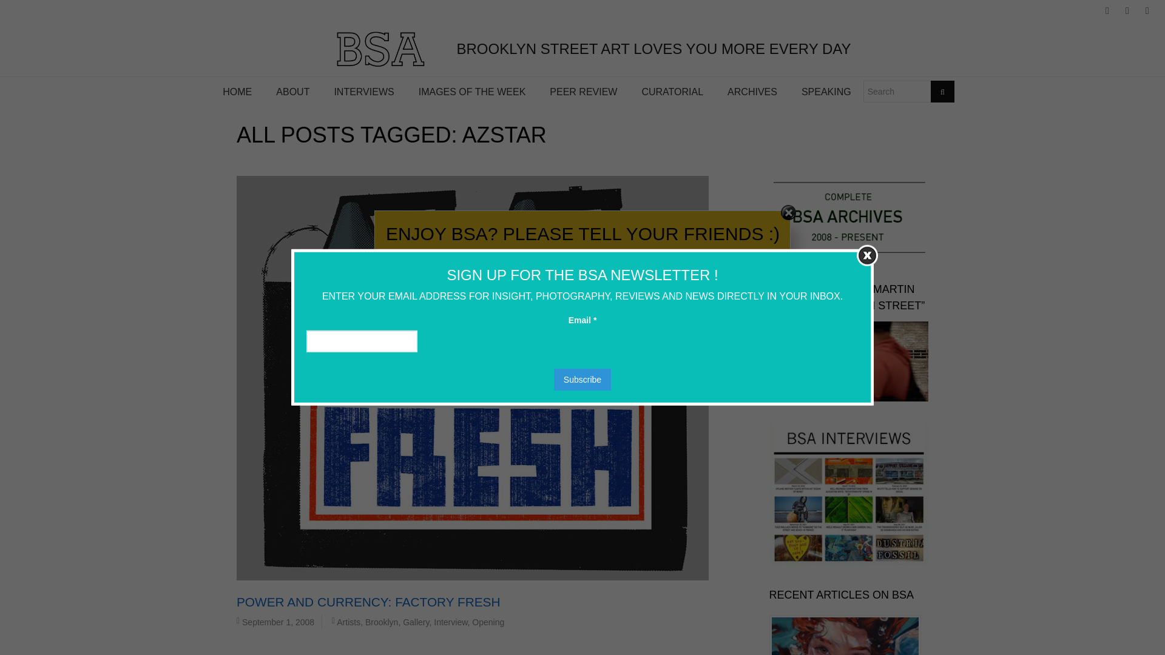 This screenshot has width=1165, height=655. What do you see at coordinates (363, 92) in the screenshot?
I see `INTERVIEWS` at bounding box center [363, 92].